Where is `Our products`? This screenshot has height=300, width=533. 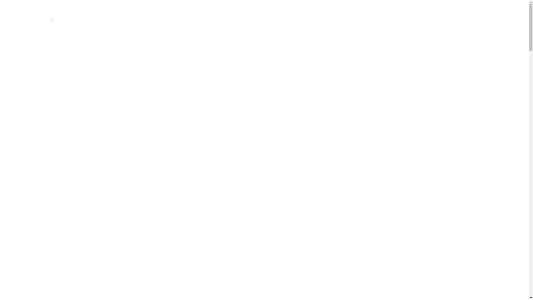
Our products is located at coordinates (507, 102).